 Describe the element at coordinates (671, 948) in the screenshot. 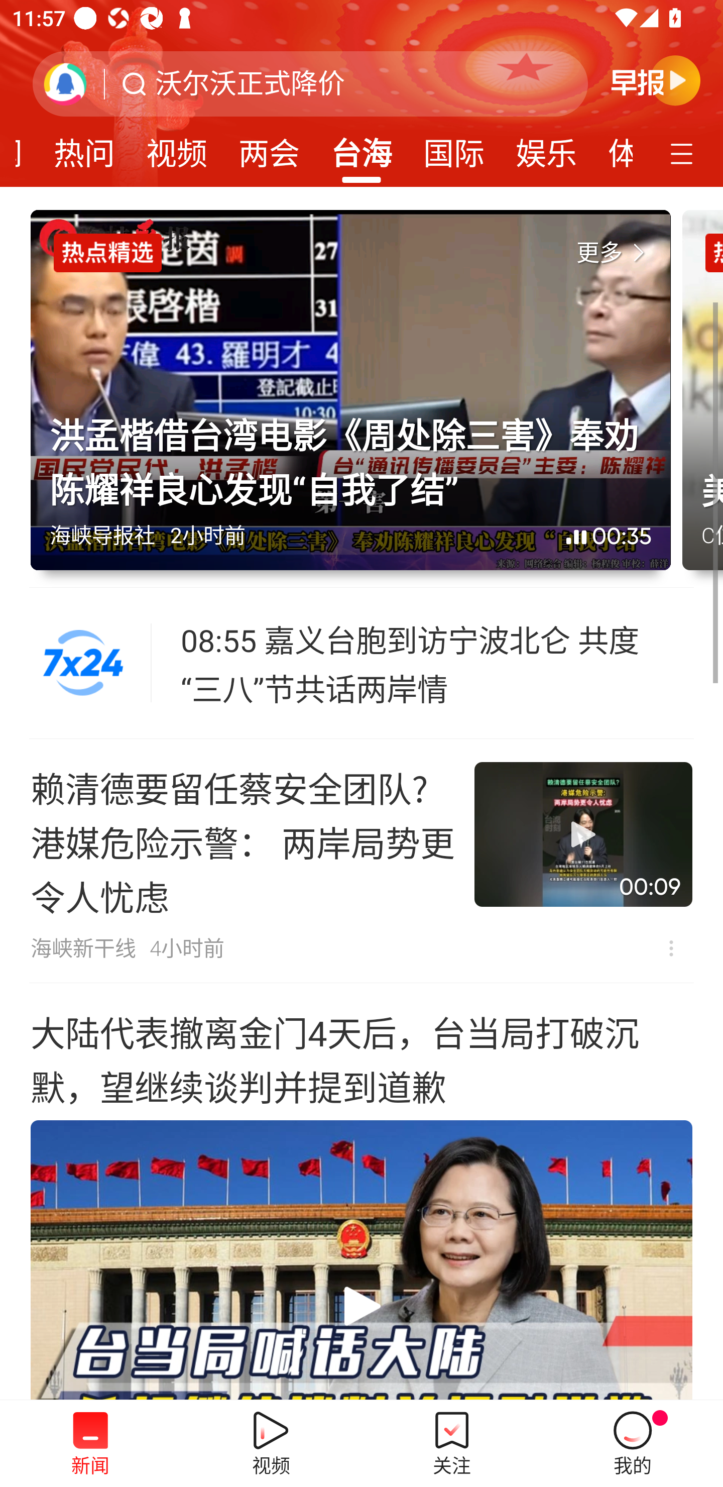

I see ` 不感兴趣` at that location.